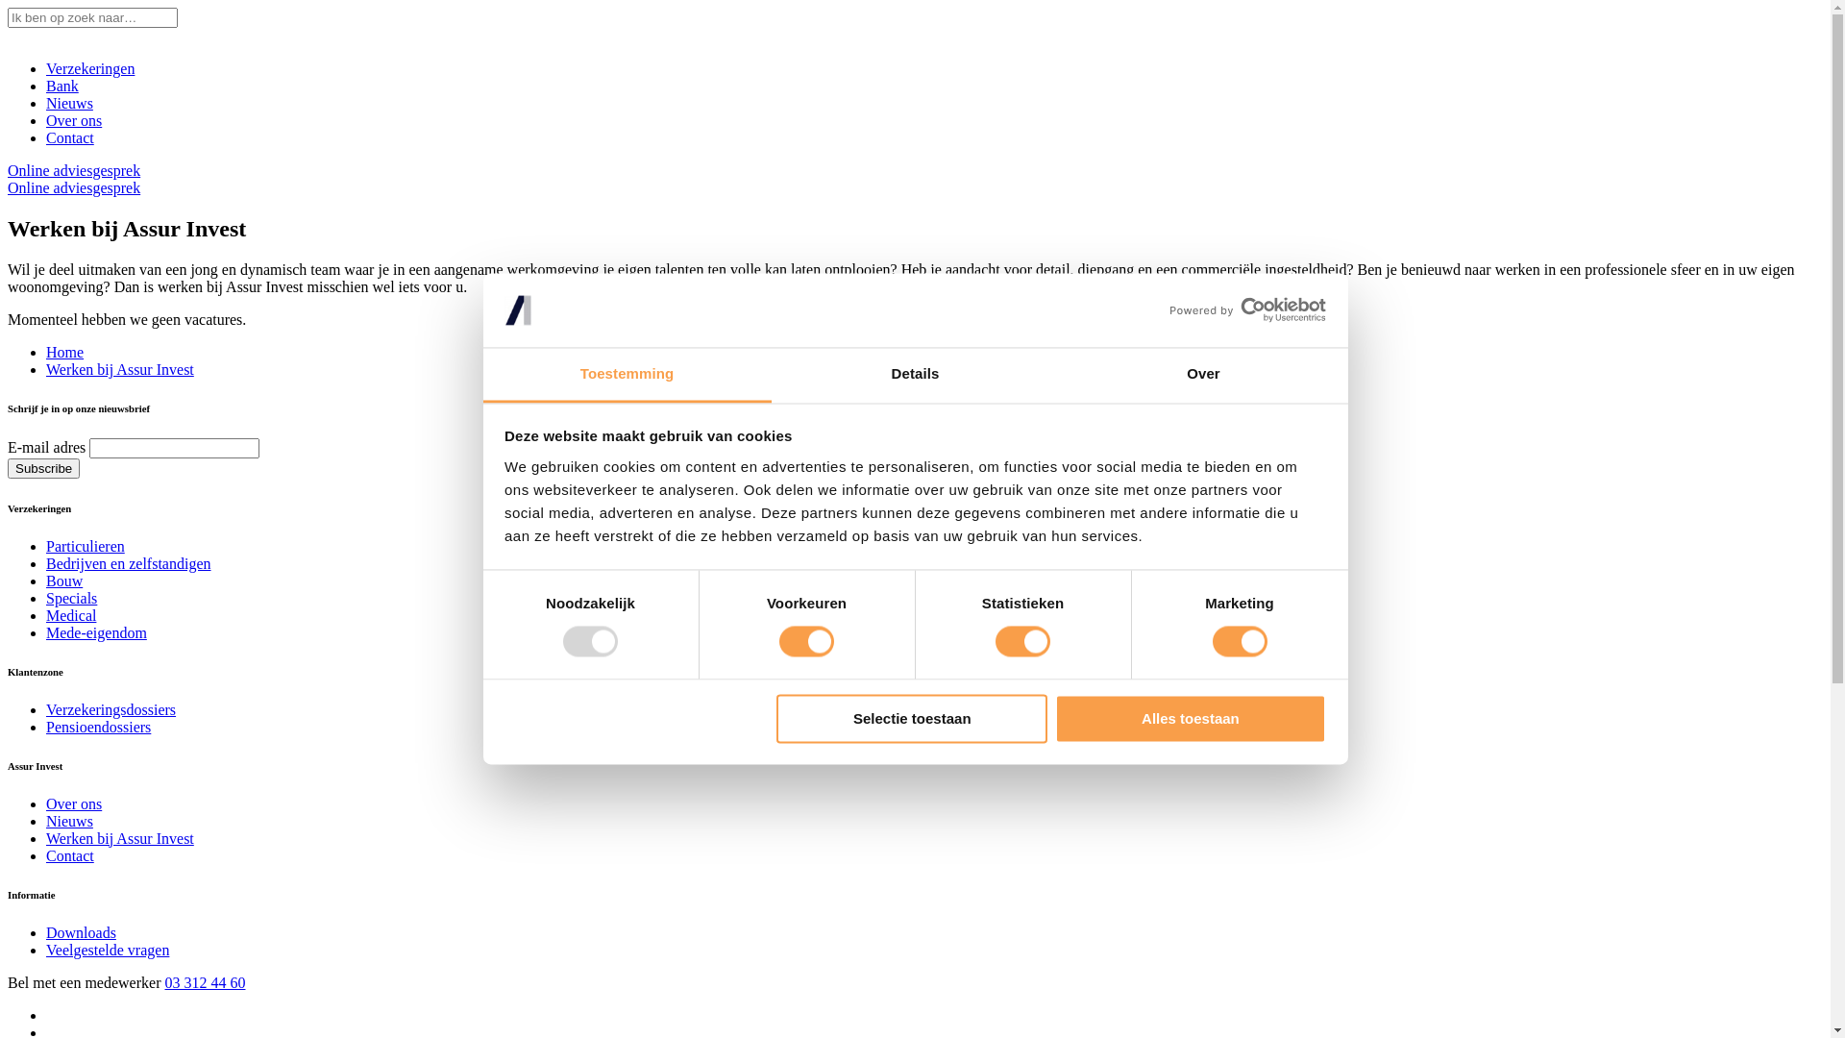  What do you see at coordinates (108, 950) in the screenshot?
I see `Veelgestelde vragen` at bounding box center [108, 950].